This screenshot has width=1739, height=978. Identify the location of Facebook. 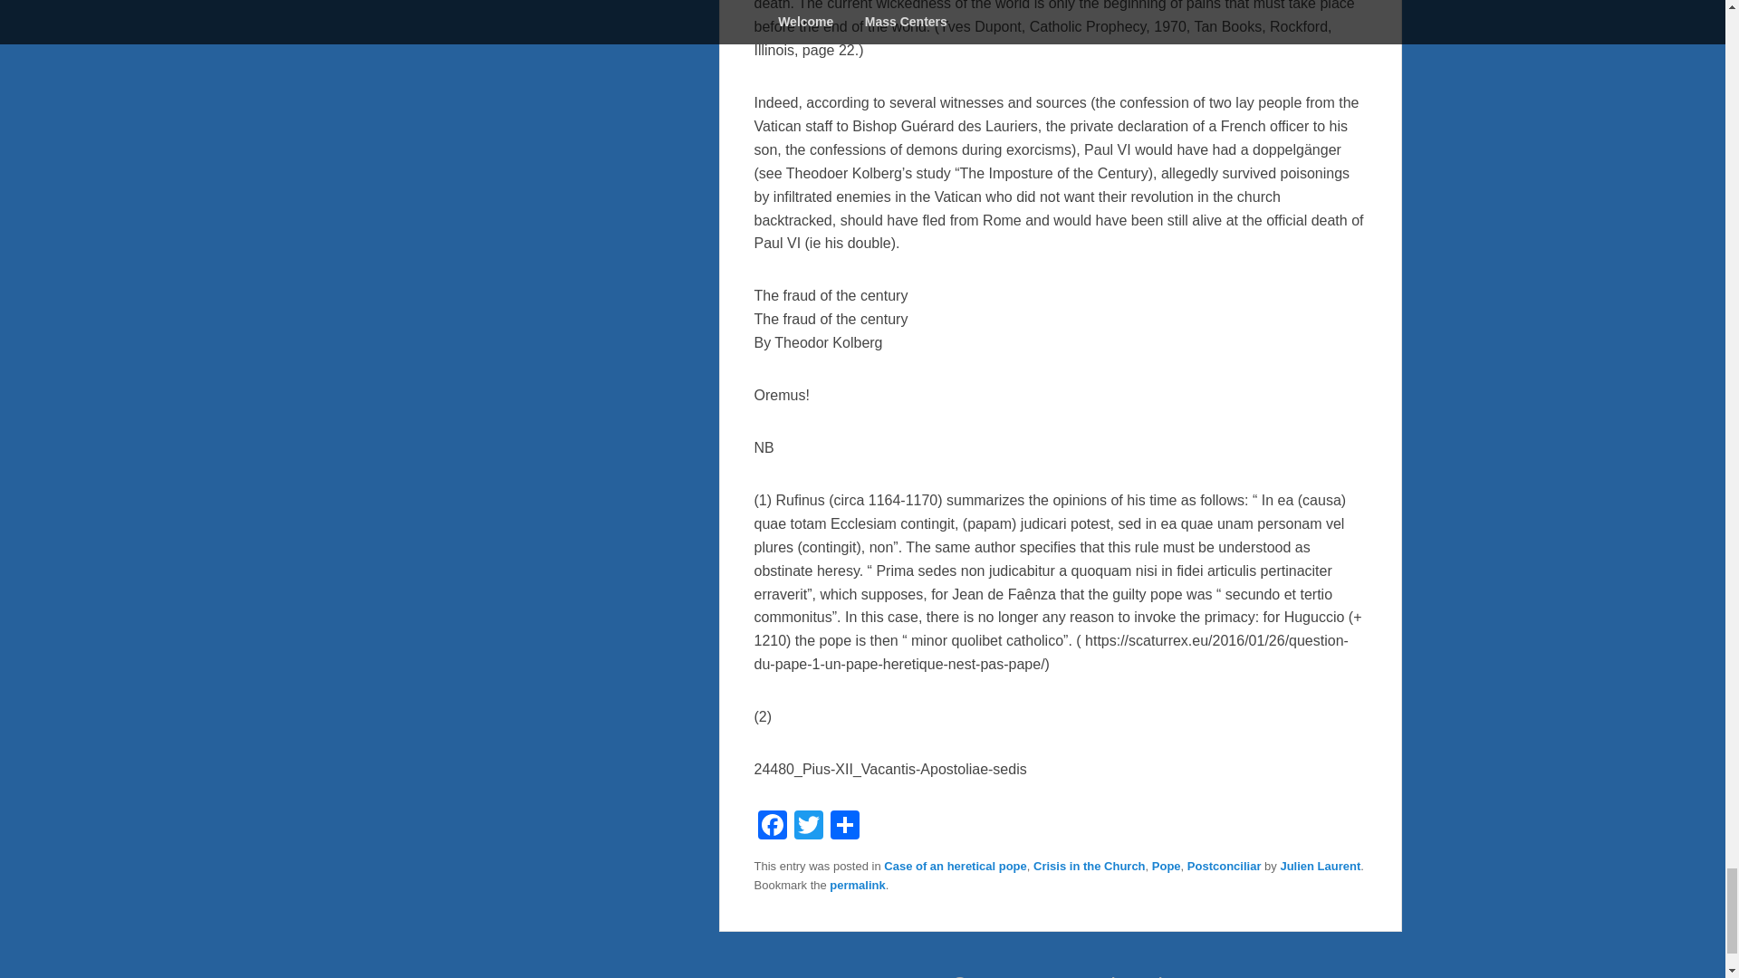
(771, 826).